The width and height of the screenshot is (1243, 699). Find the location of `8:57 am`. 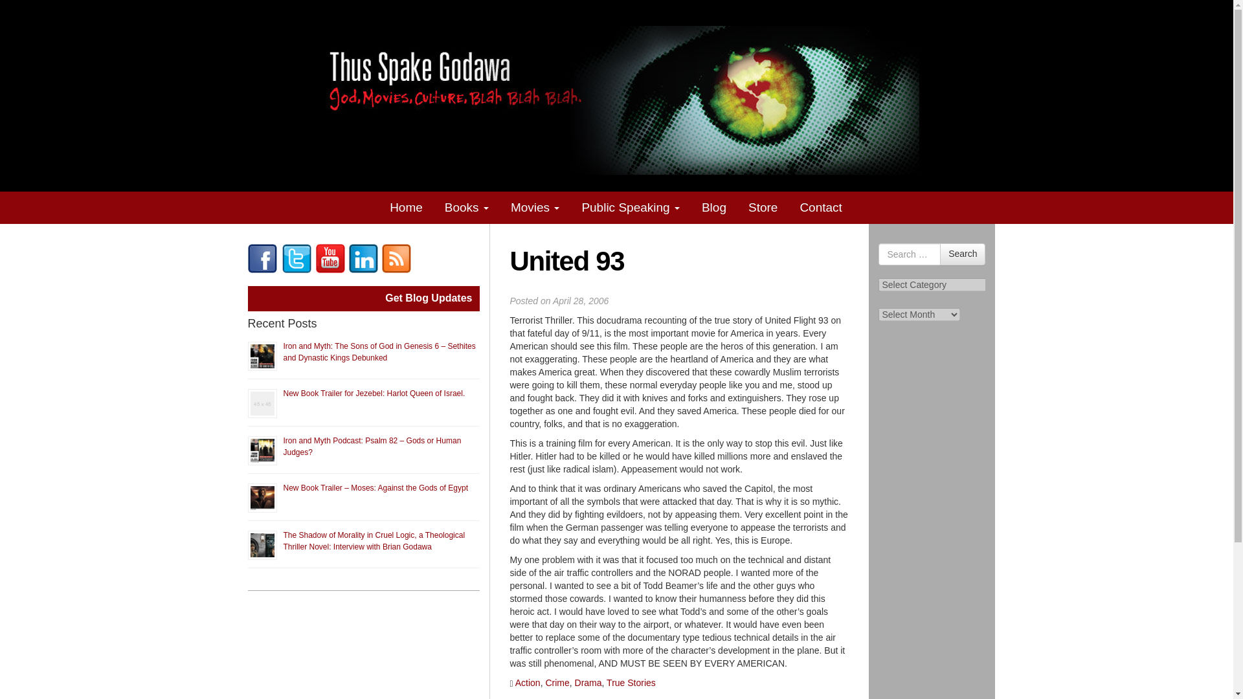

8:57 am is located at coordinates (581, 300).